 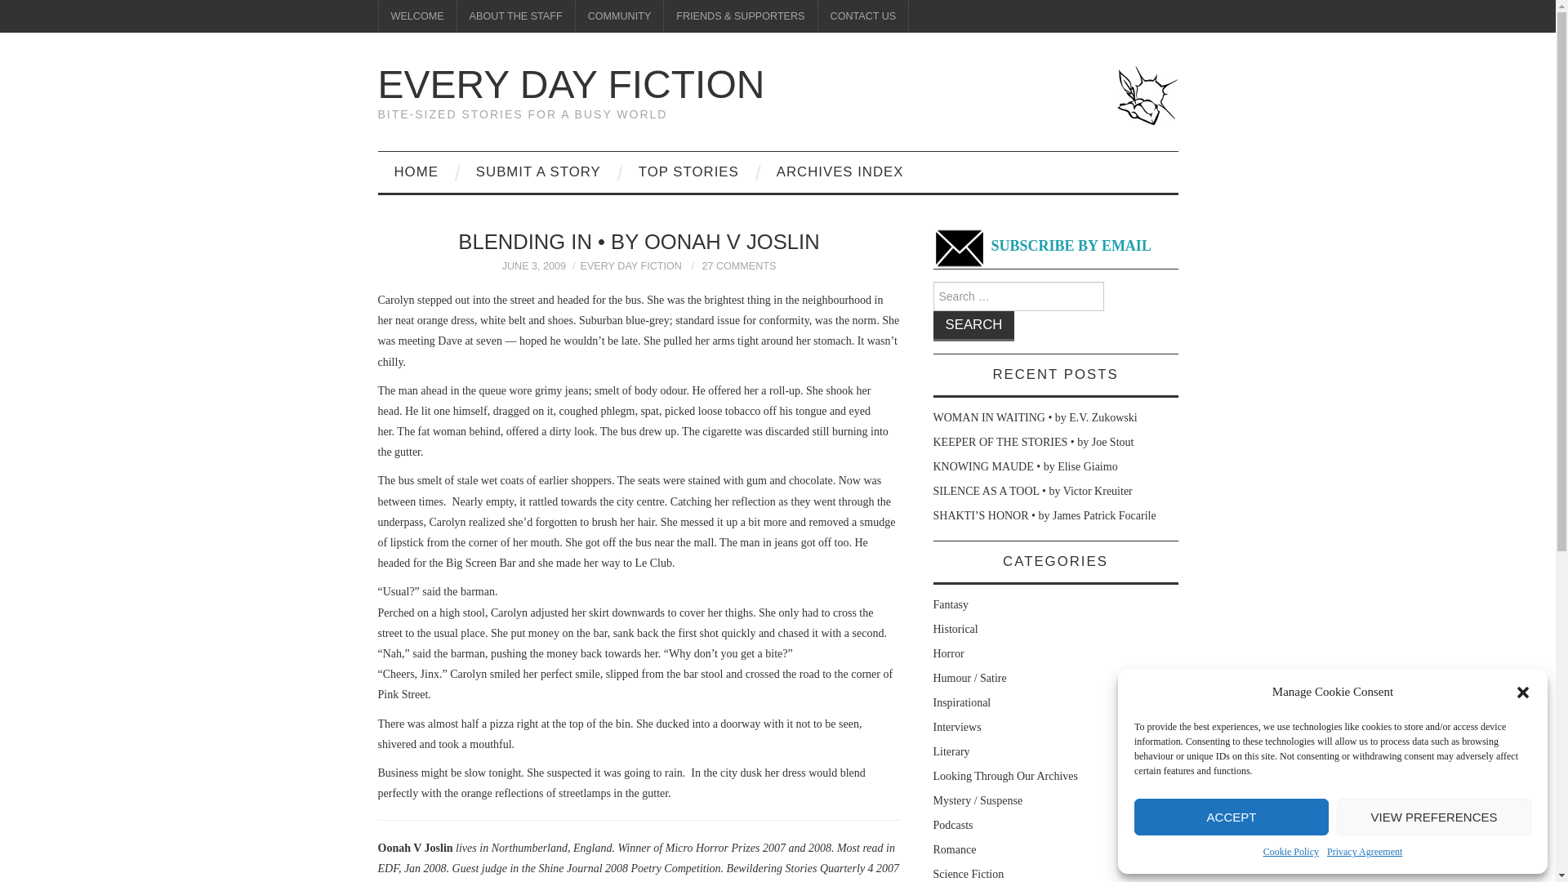 I want to click on   SUBSCRIBE BY EMAIL, so click(x=1042, y=247).